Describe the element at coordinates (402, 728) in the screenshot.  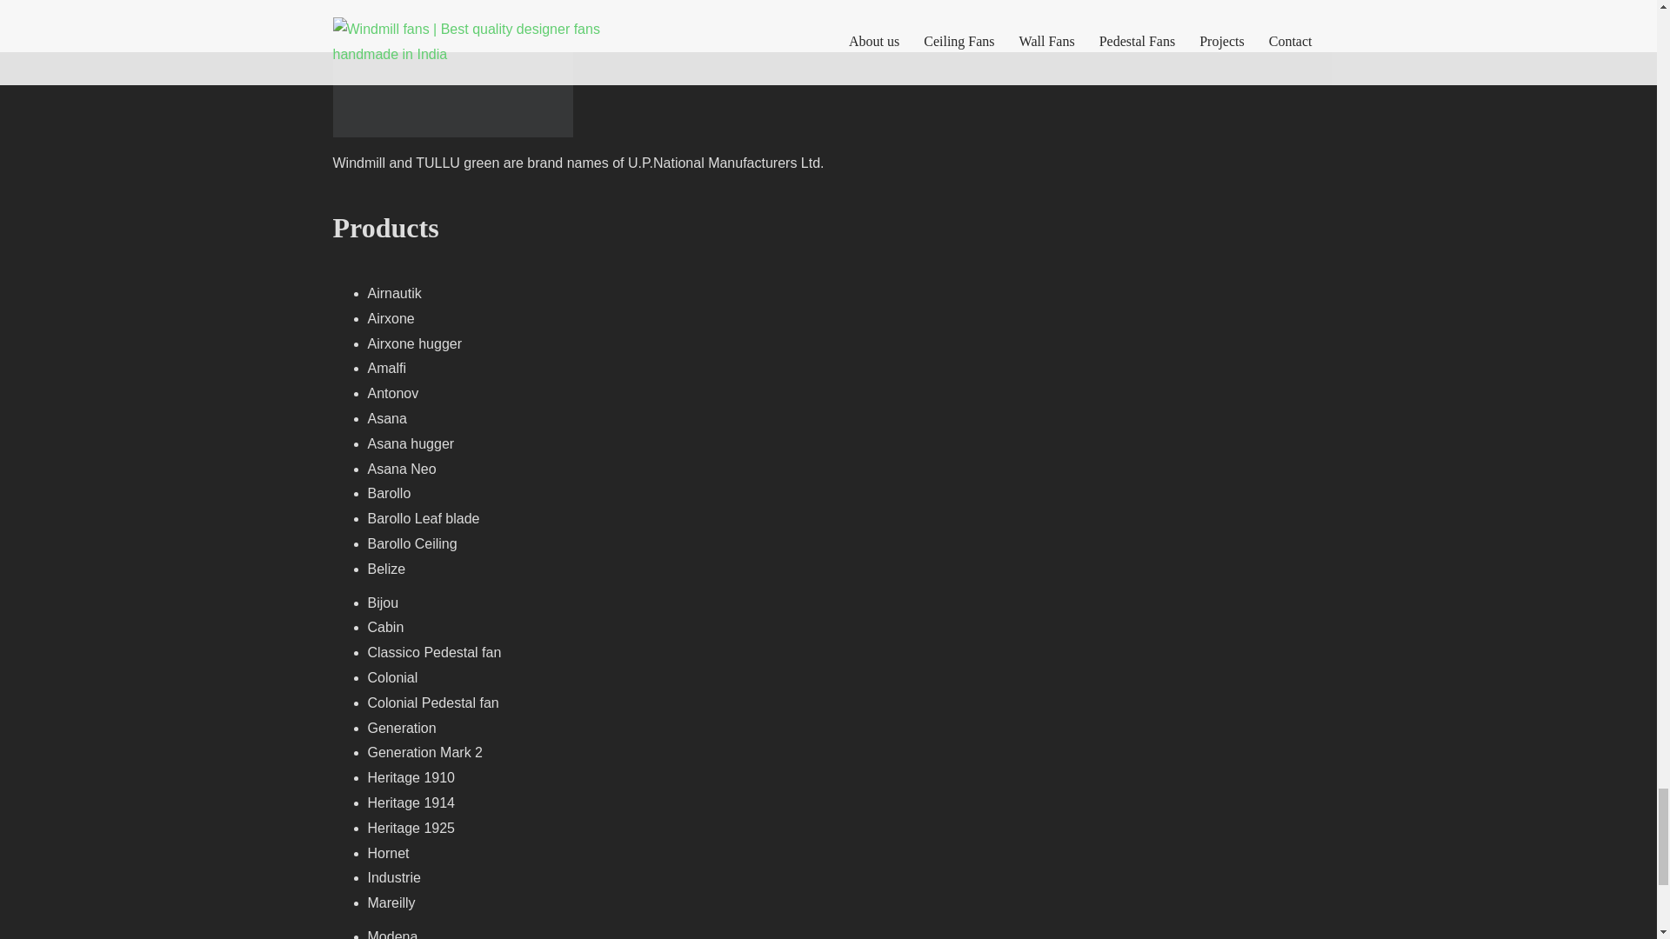
I see `Generation` at that location.